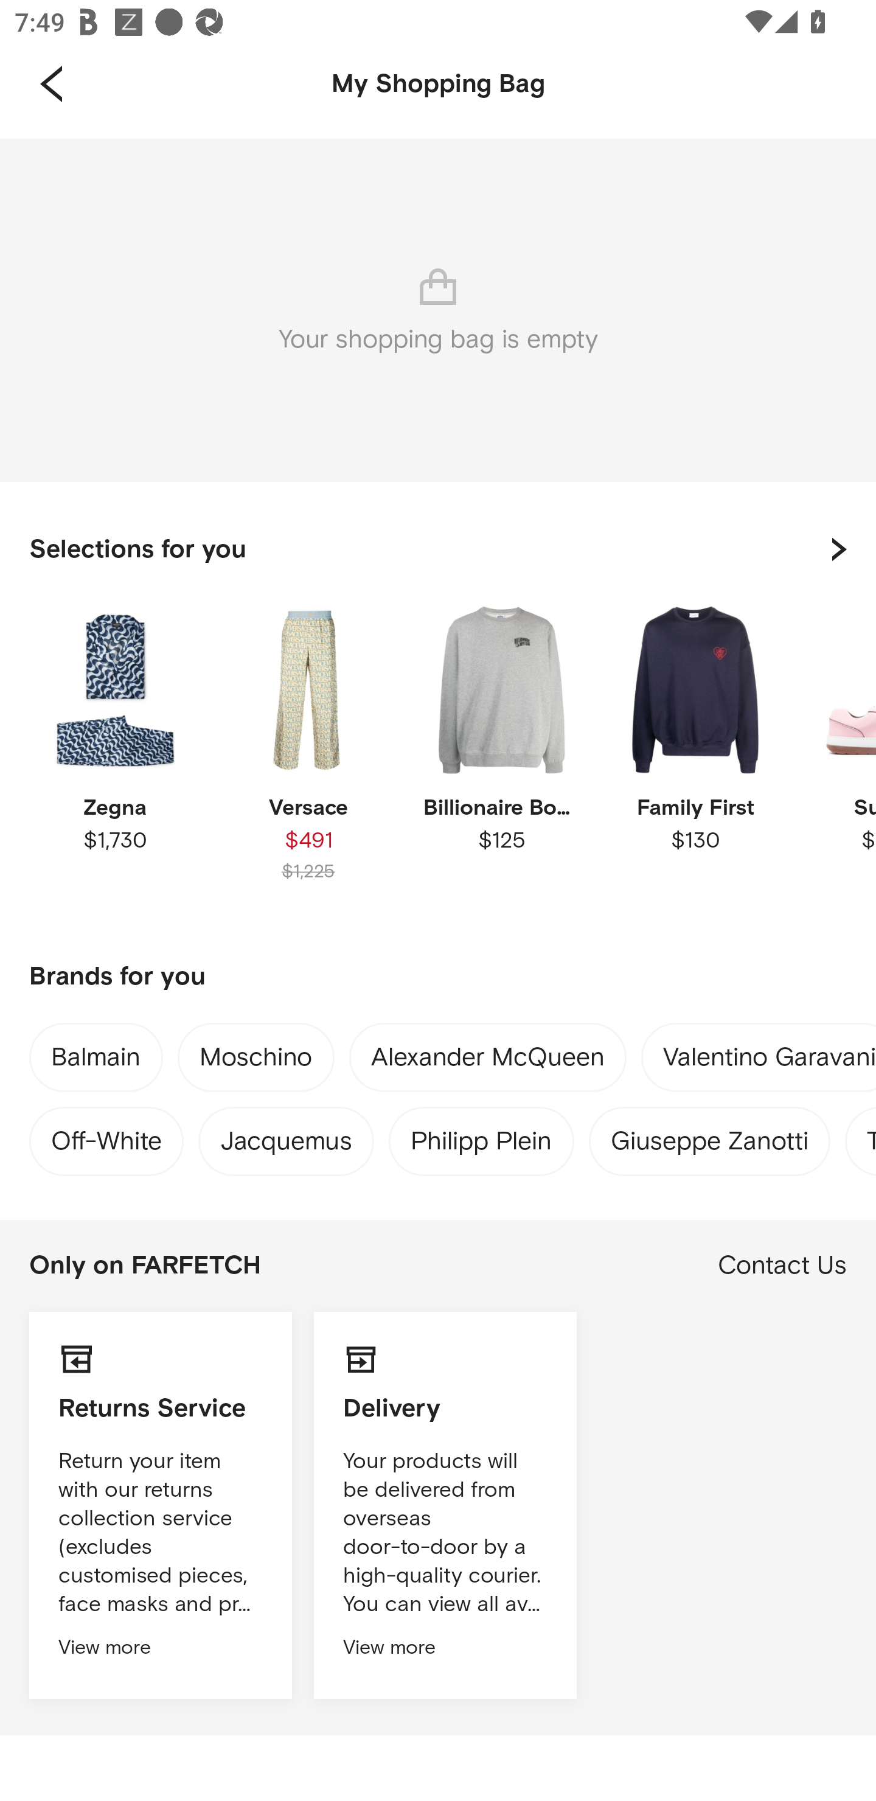 The width and height of the screenshot is (876, 1801). Describe the element at coordinates (488, 1061) in the screenshot. I see `Alexander McQueen` at that location.